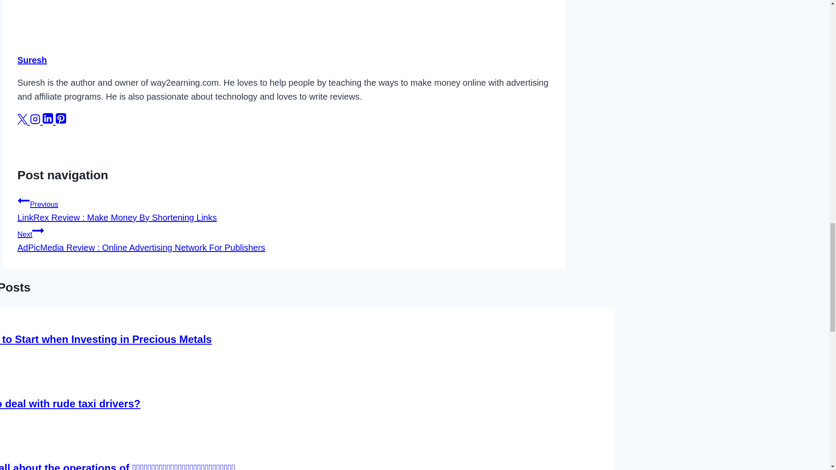 Image resolution: width=836 pixels, height=470 pixels. I want to click on Follow Suresh on Pinterest, so click(61, 121).